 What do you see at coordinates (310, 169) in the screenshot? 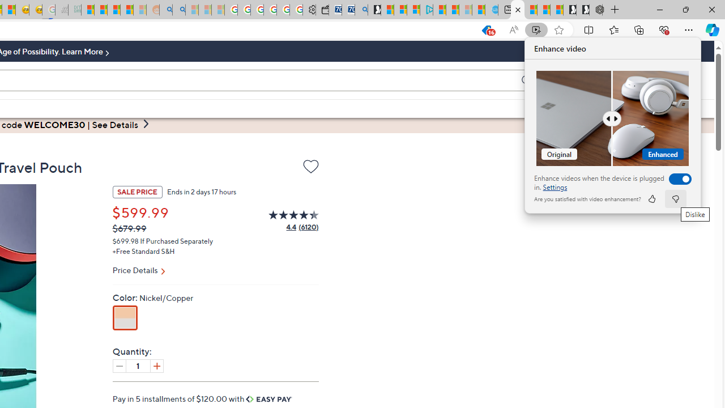
I see `Add to Wish List` at bounding box center [310, 169].